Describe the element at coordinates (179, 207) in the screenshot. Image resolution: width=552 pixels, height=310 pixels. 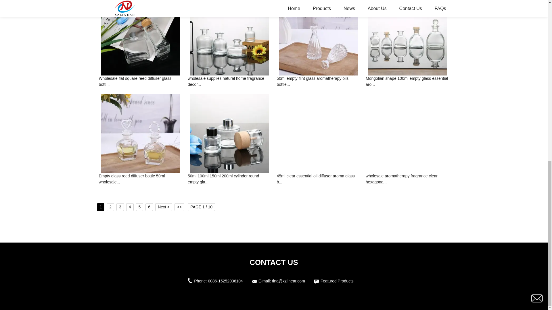
I see `The Last Page` at that location.